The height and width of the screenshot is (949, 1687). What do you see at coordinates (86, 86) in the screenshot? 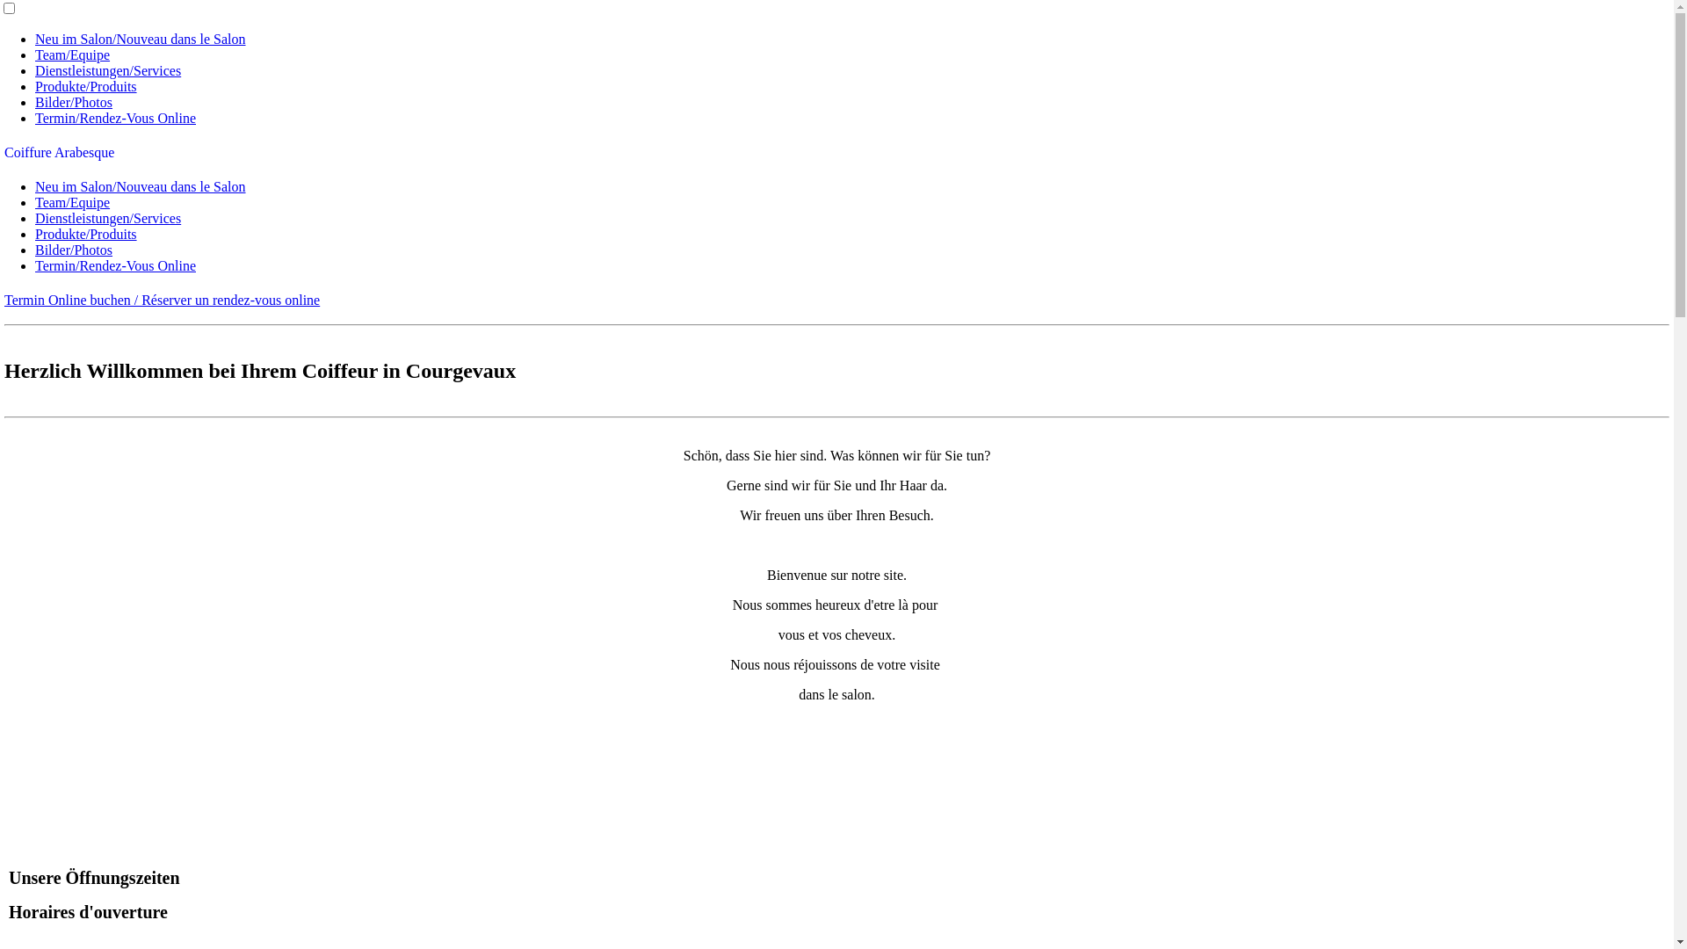
I see `Produkte/Produits` at bounding box center [86, 86].